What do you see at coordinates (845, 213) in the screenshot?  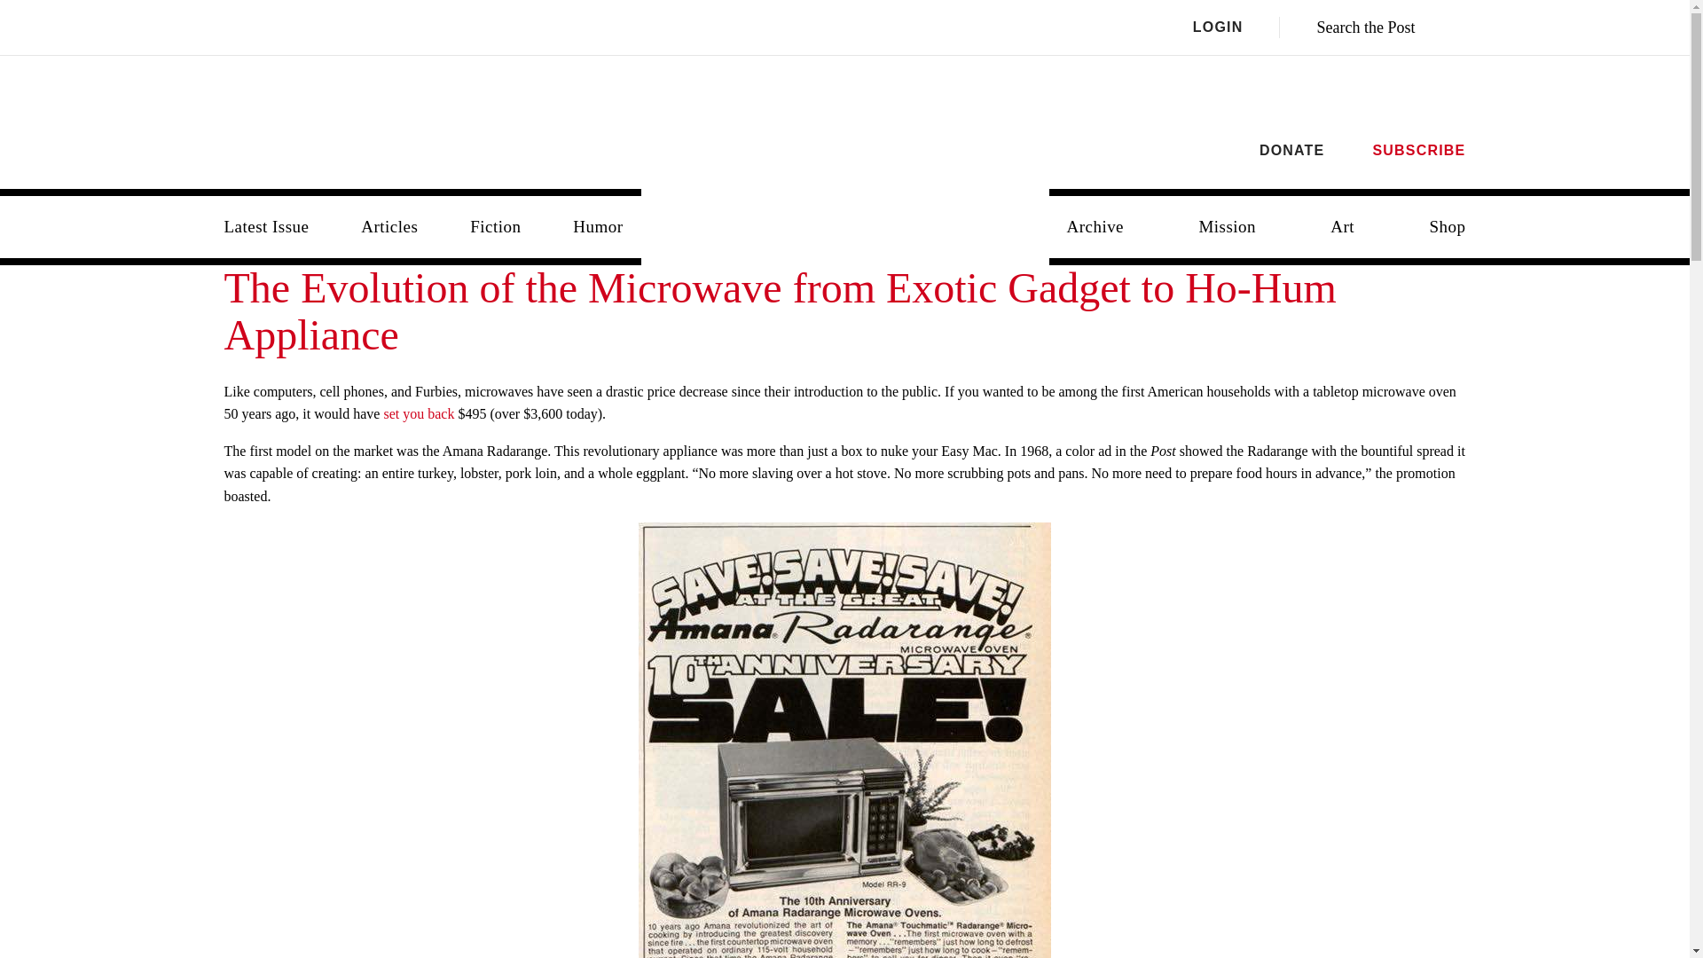 I see `The Saturday Evening Post` at bounding box center [845, 213].